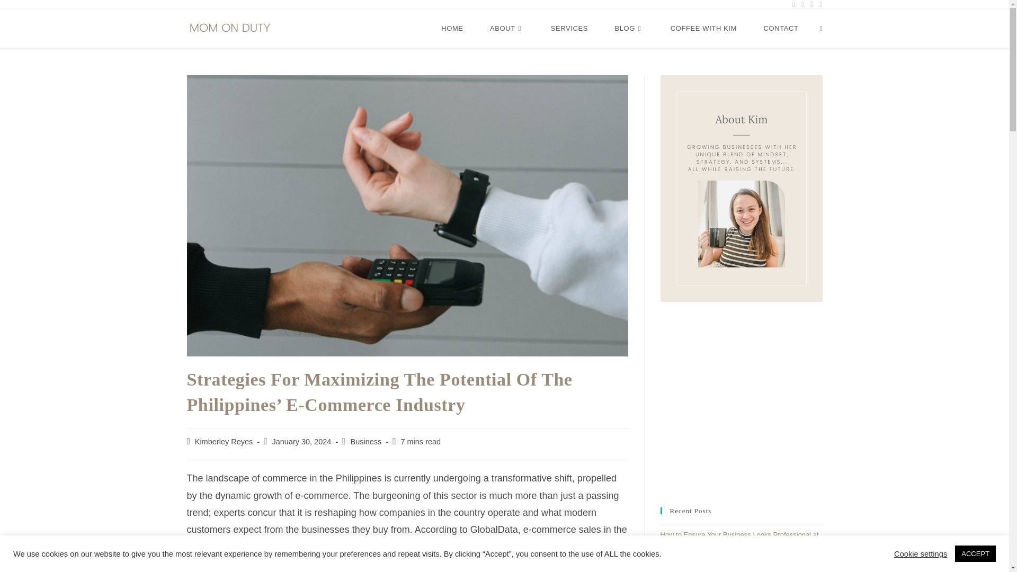  What do you see at coordinates (781, 29) in the screenshot?
I see `CONTACT` at bounding box center [781, 29].